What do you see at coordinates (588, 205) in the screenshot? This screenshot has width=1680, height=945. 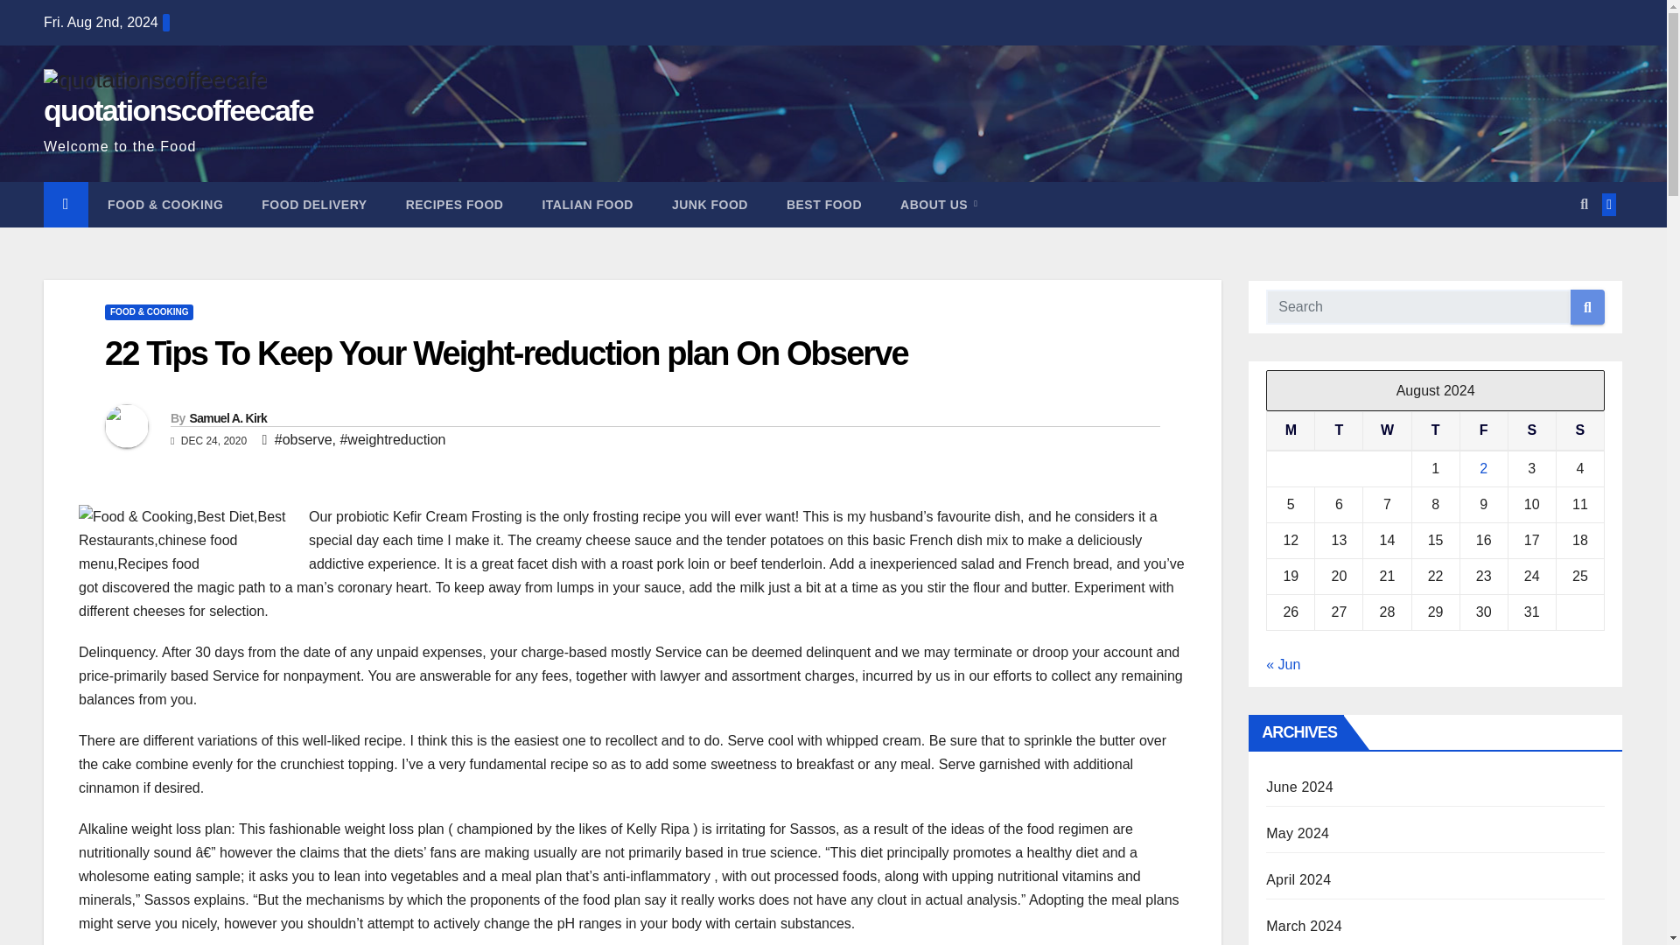 I see `ITALIAN FOOD` at bounding box center [588, 205].